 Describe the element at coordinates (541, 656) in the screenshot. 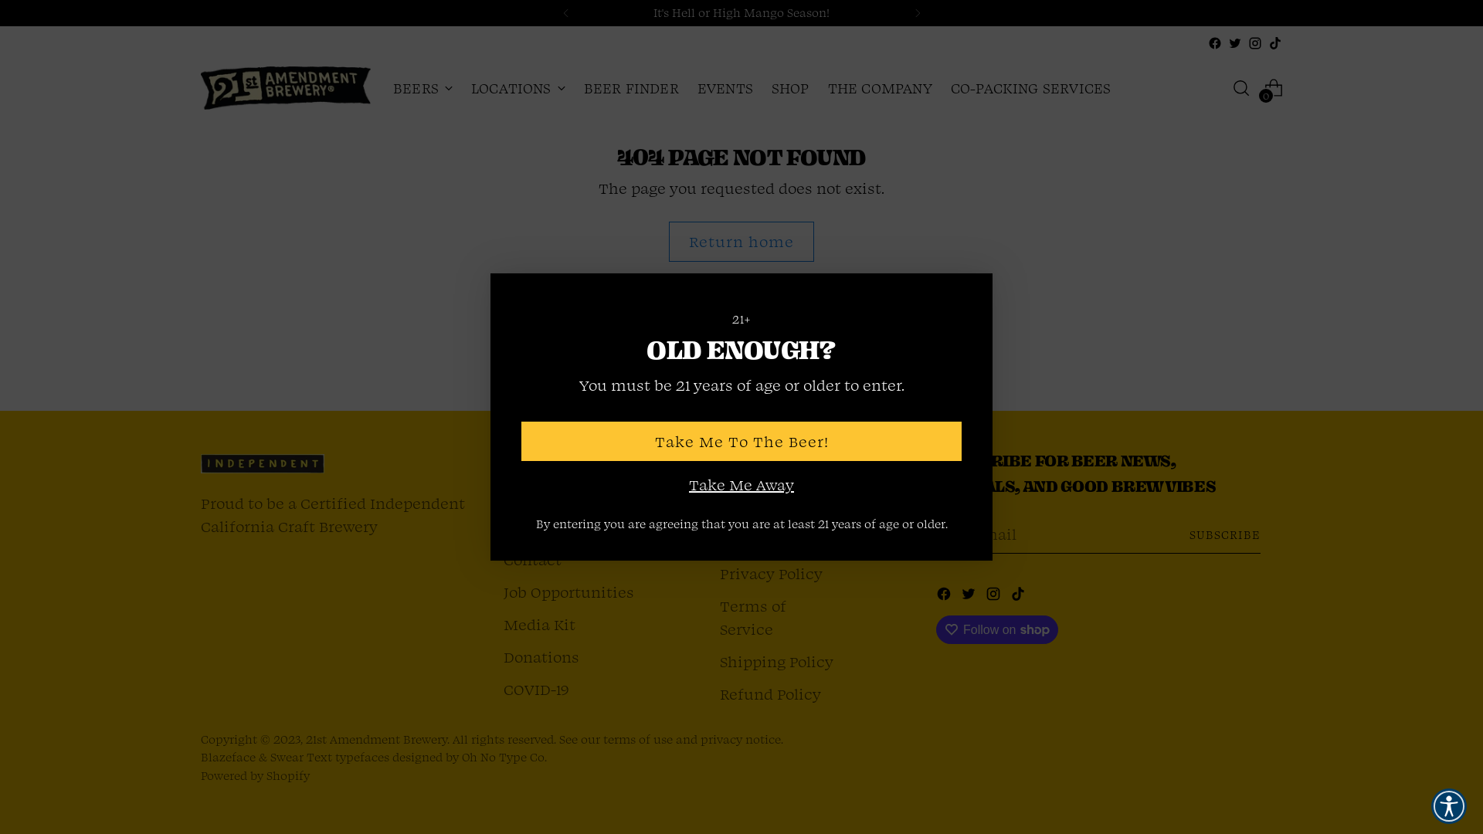

I see `Donations` at that location.